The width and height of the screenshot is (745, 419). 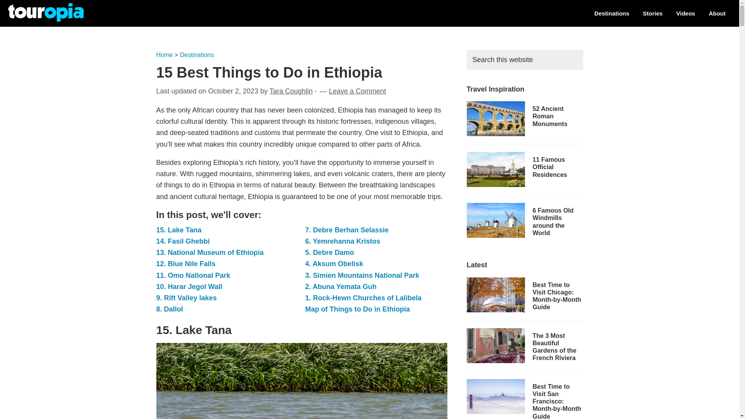 What do you see at coordinates (189, 287) in the screenshot?
I see `10. Harar Jegol Wall` at bounding box center [189, 287].